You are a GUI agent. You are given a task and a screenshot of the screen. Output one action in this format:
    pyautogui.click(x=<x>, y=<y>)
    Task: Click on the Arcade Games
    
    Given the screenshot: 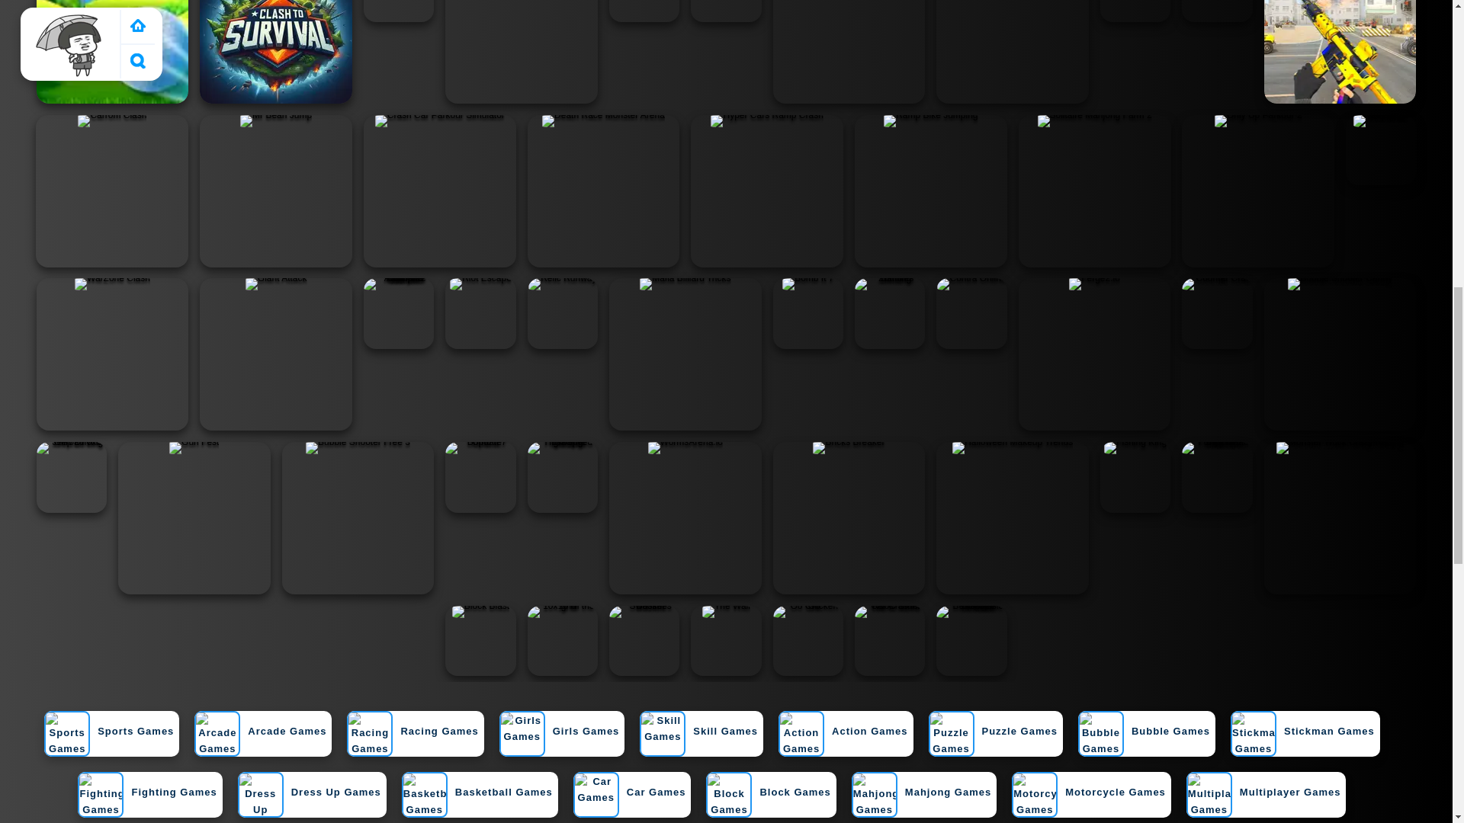 What is the action you would take?
    pyautogui.click(x=261, y=740)
    